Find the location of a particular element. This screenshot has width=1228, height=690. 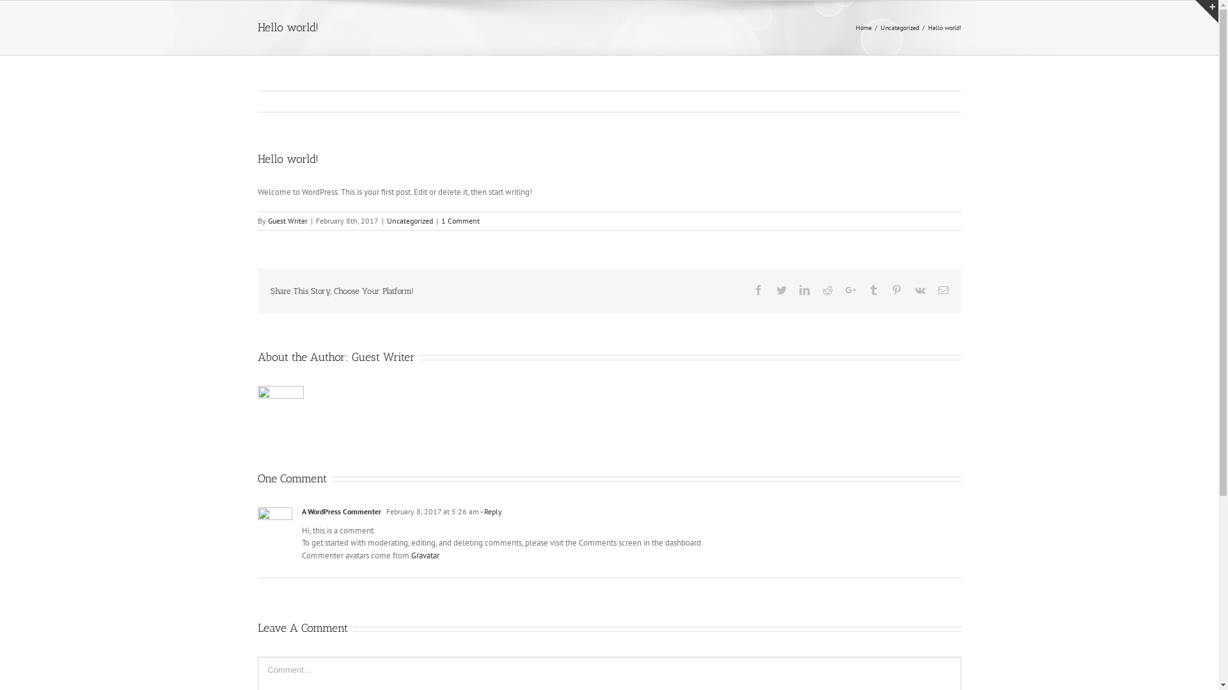

Pinterest is located at coordinates (897, 290).